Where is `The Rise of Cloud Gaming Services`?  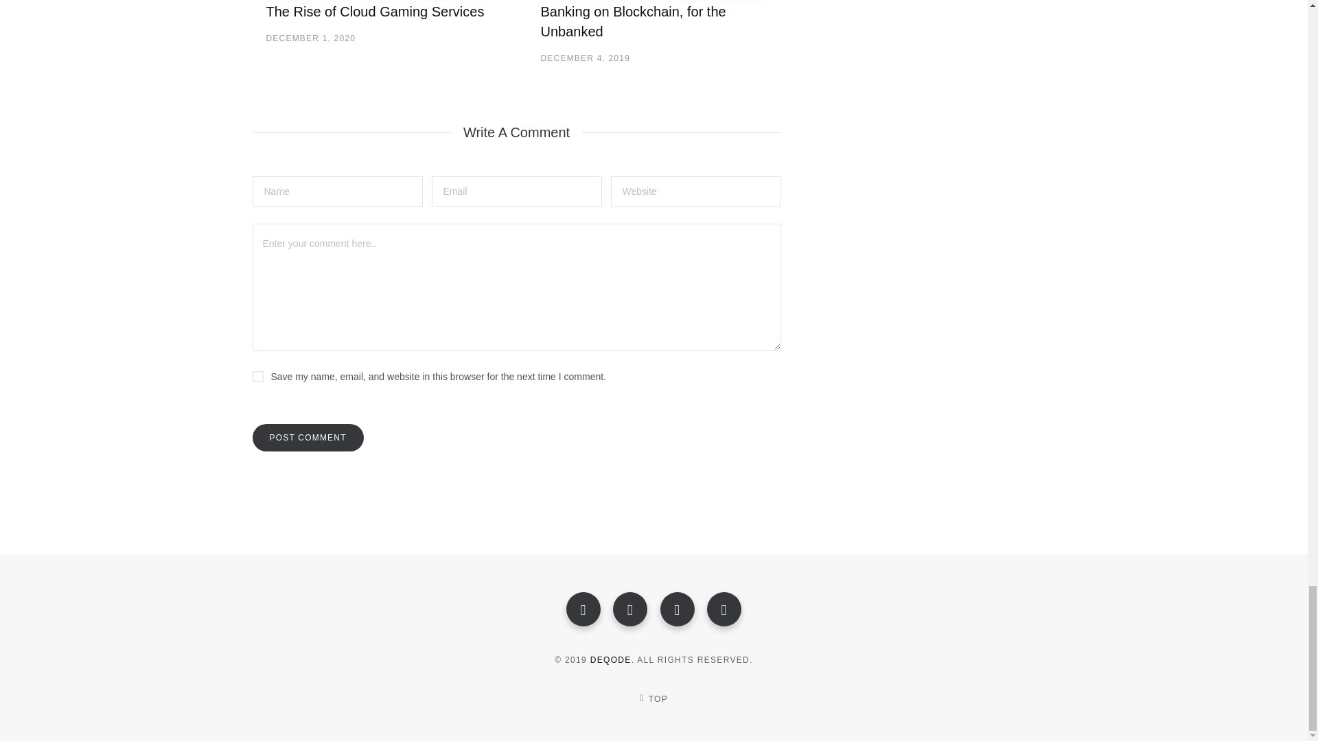
The Rise of Cloud Gaming Services is located at coordinates (375, 12).